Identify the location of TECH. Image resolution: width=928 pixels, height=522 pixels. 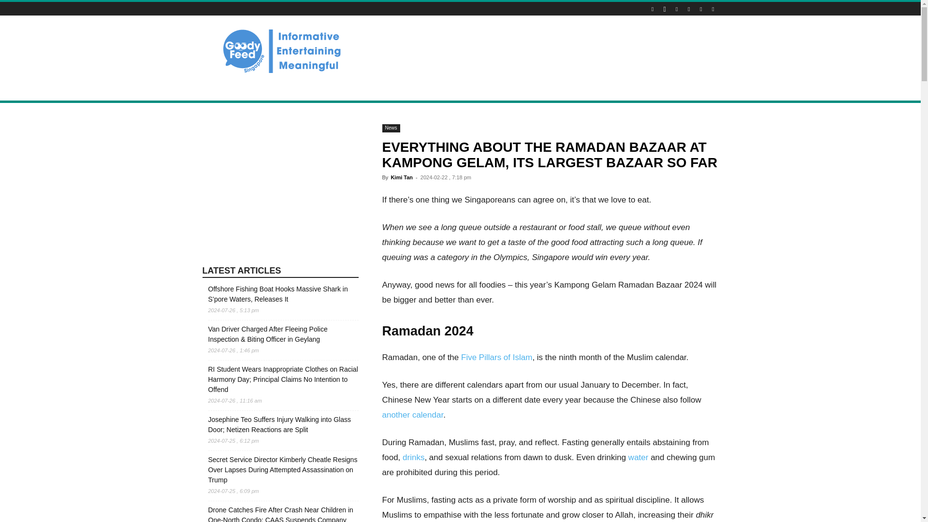
(495, 89).